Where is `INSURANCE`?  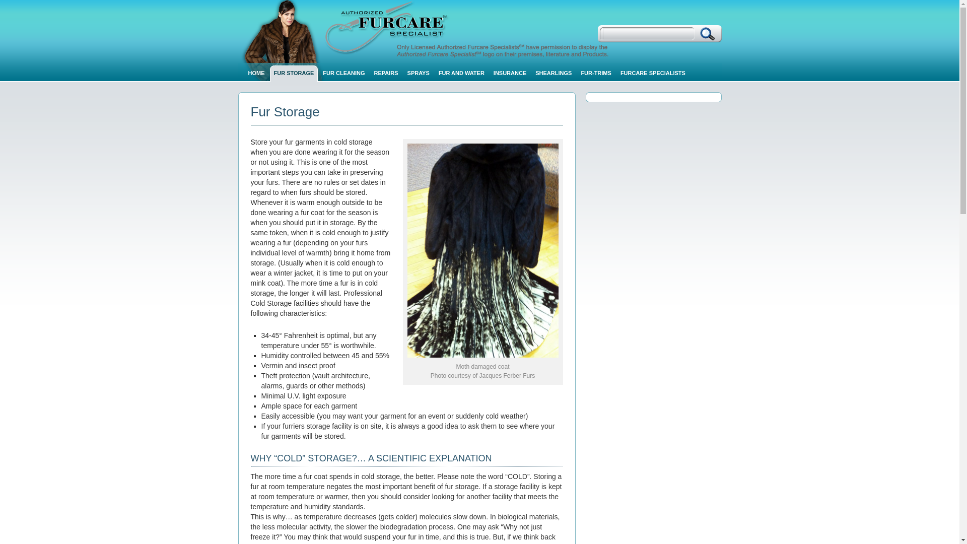 INSURANCE is located at coordinates (512, 74).